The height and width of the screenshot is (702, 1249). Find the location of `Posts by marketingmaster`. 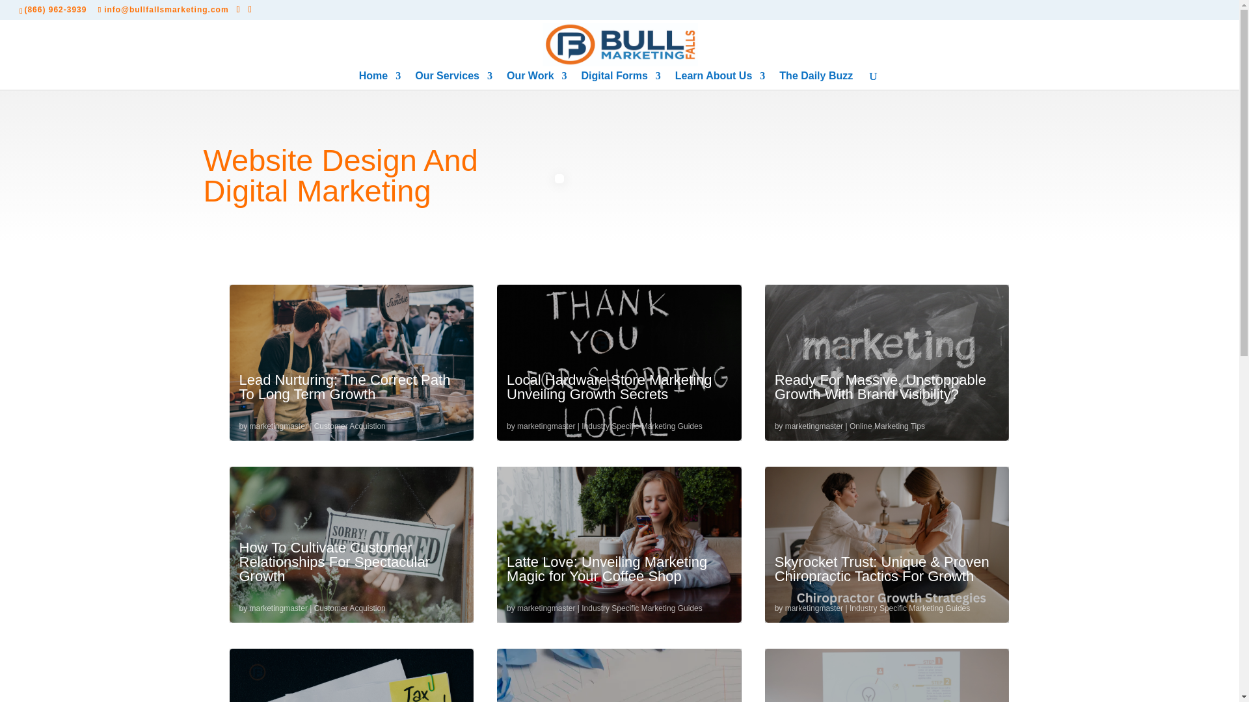

Posts by marketingmaster is located at coordinates (545, 426).